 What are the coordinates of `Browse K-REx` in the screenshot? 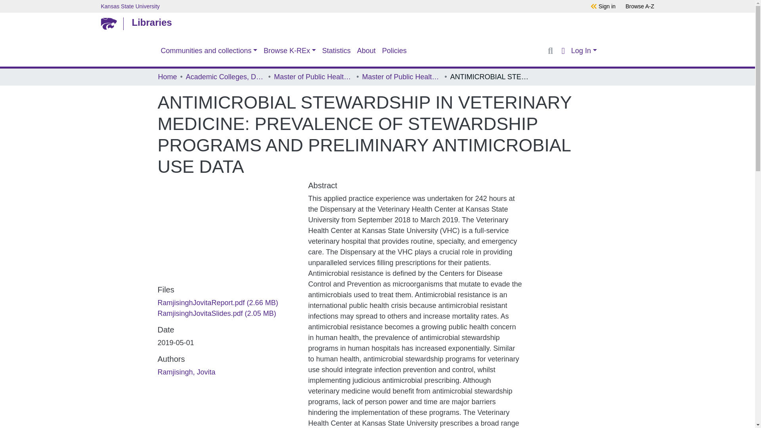 It's located at (289, 51).